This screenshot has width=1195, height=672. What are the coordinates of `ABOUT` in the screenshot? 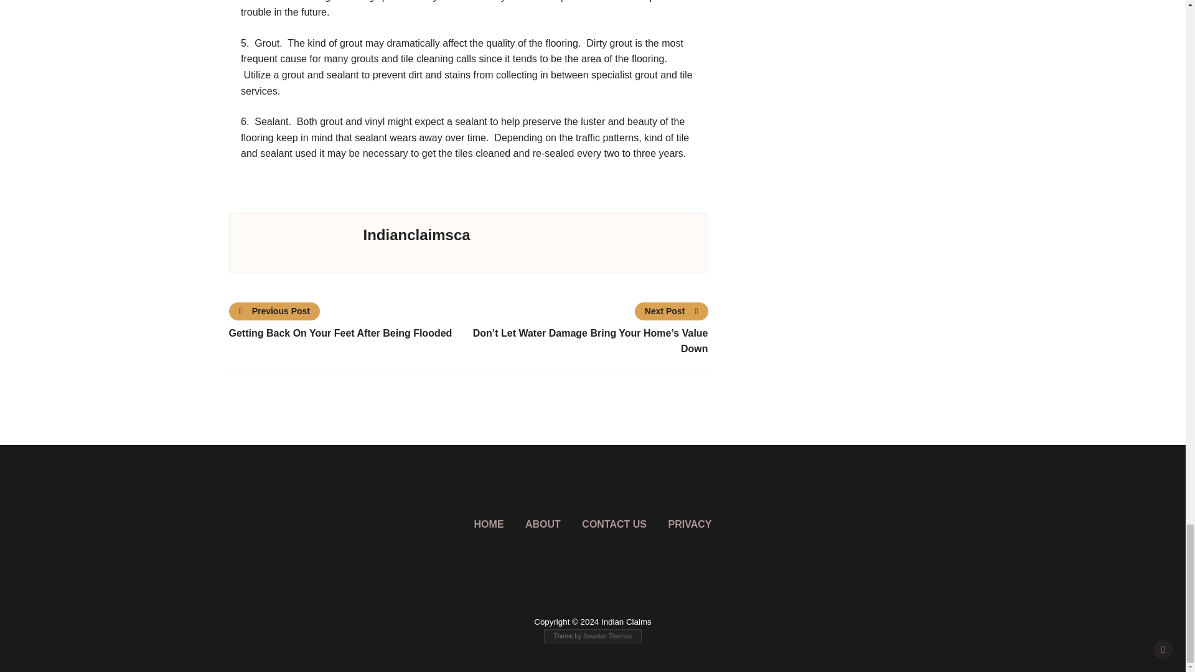 It's located at (543, 524).